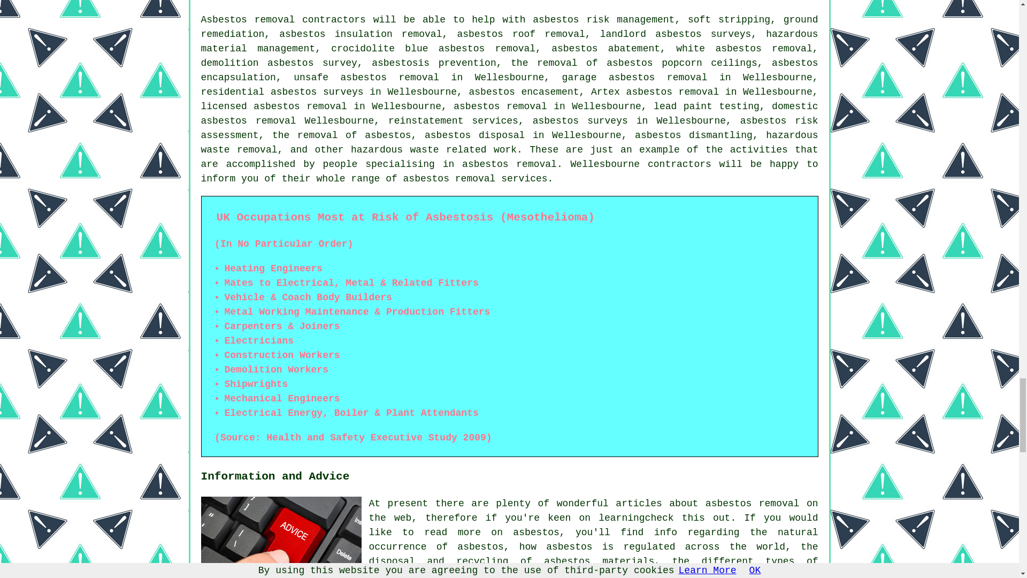 The image size is (1027, 578). What do you see at coordinates (449, 179) in the screenshot?
I see `asbestos removal` at bounding box center [449, 179].